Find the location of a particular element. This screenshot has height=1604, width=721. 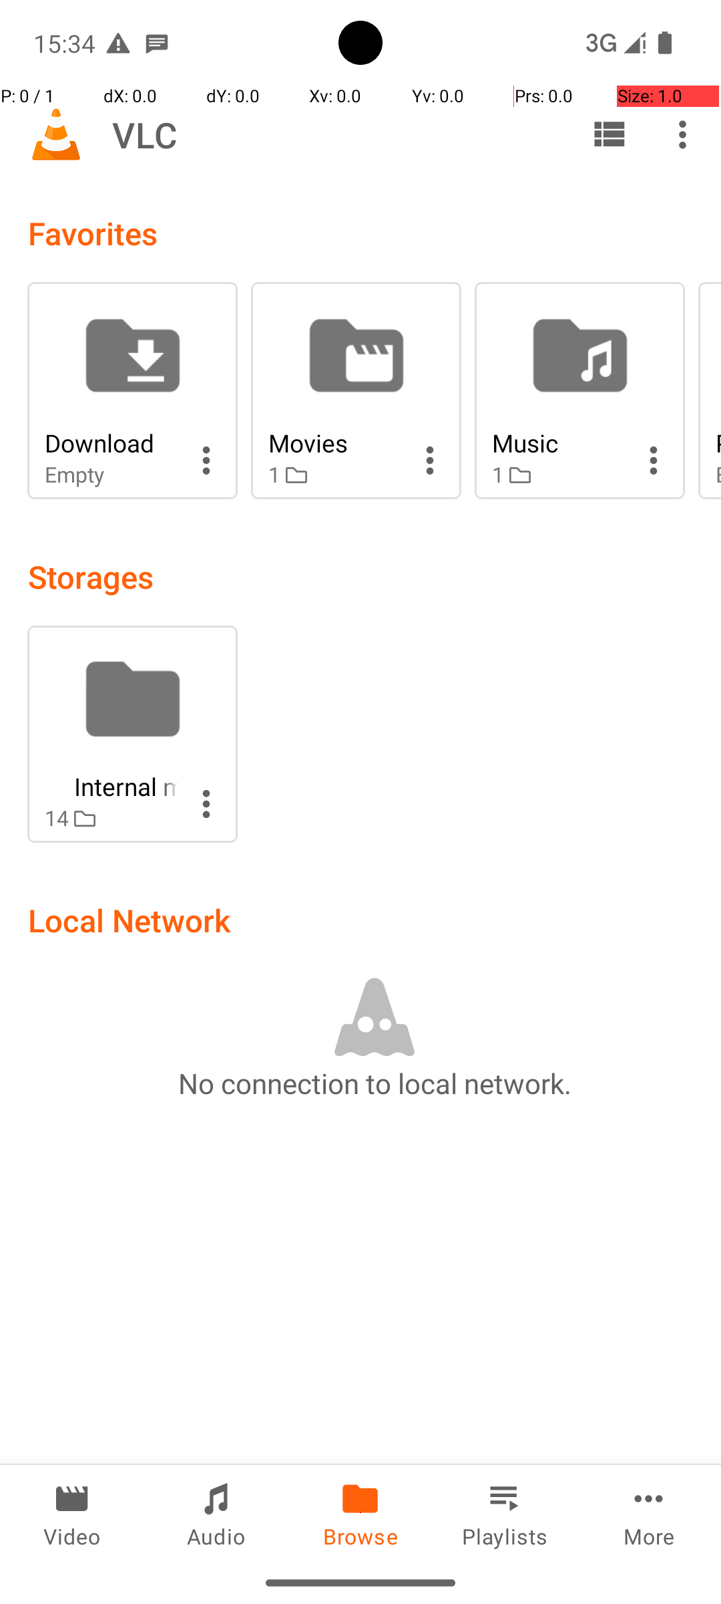

No connection to local network. is located at coordinates (375, 1083).